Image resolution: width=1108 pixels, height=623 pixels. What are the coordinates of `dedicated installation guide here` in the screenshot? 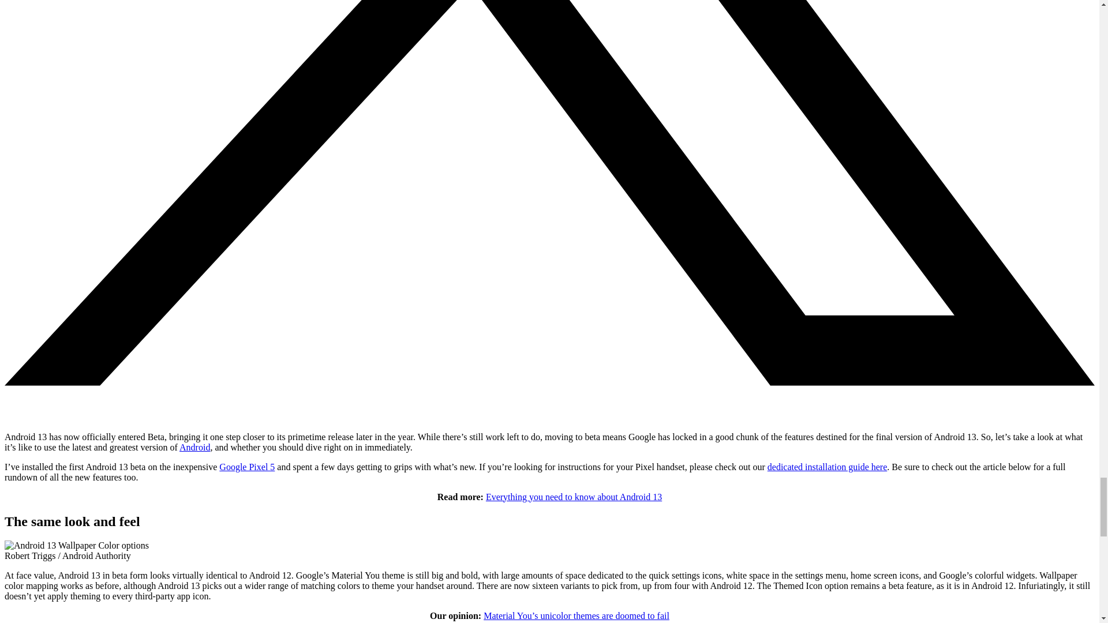 It's located at (828, 467).